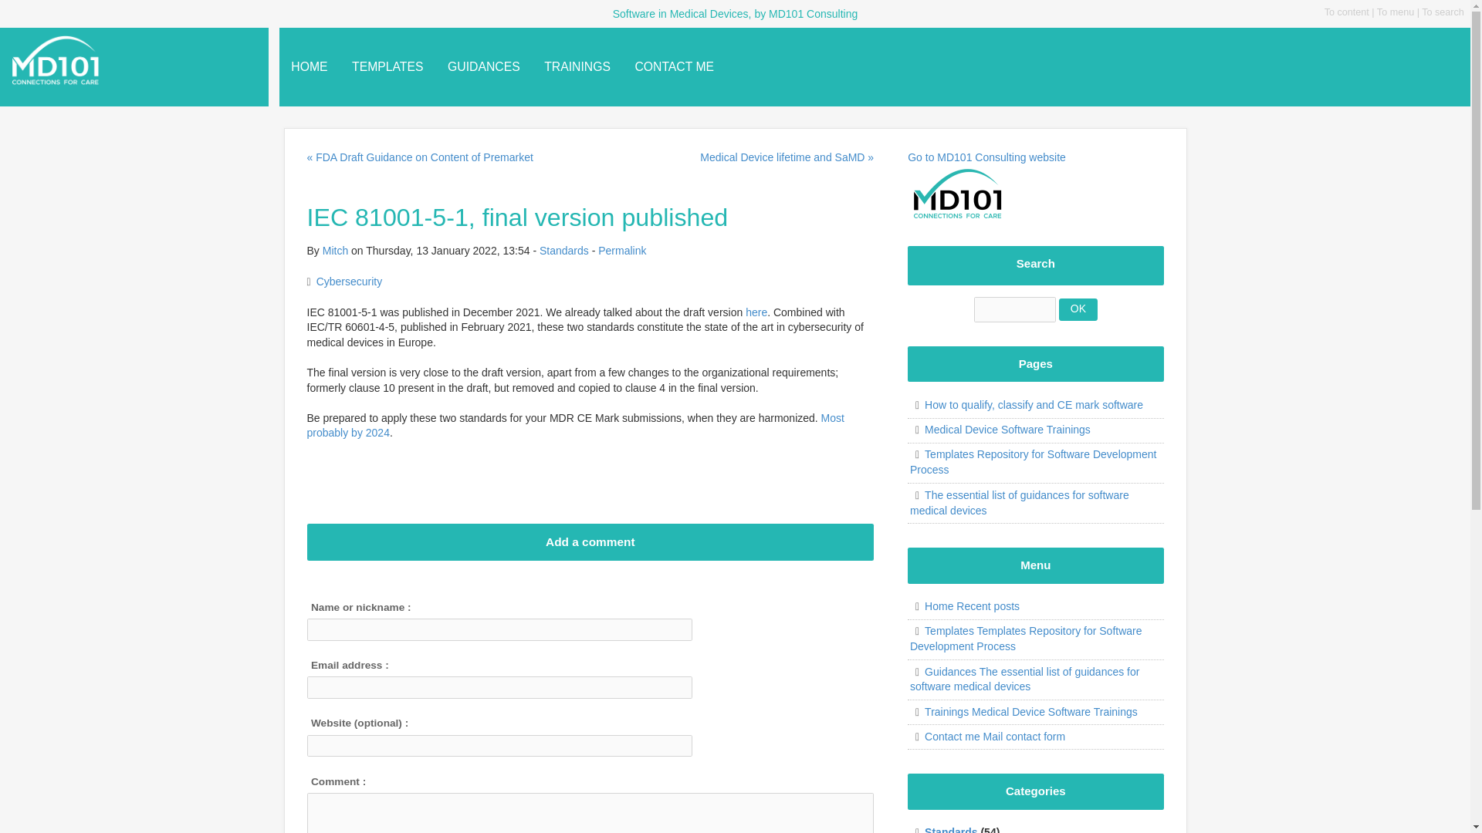 This screenshot has width=1482, height=833. I want to click on Medical Device lifetime and SaMD, so click(787, 157).